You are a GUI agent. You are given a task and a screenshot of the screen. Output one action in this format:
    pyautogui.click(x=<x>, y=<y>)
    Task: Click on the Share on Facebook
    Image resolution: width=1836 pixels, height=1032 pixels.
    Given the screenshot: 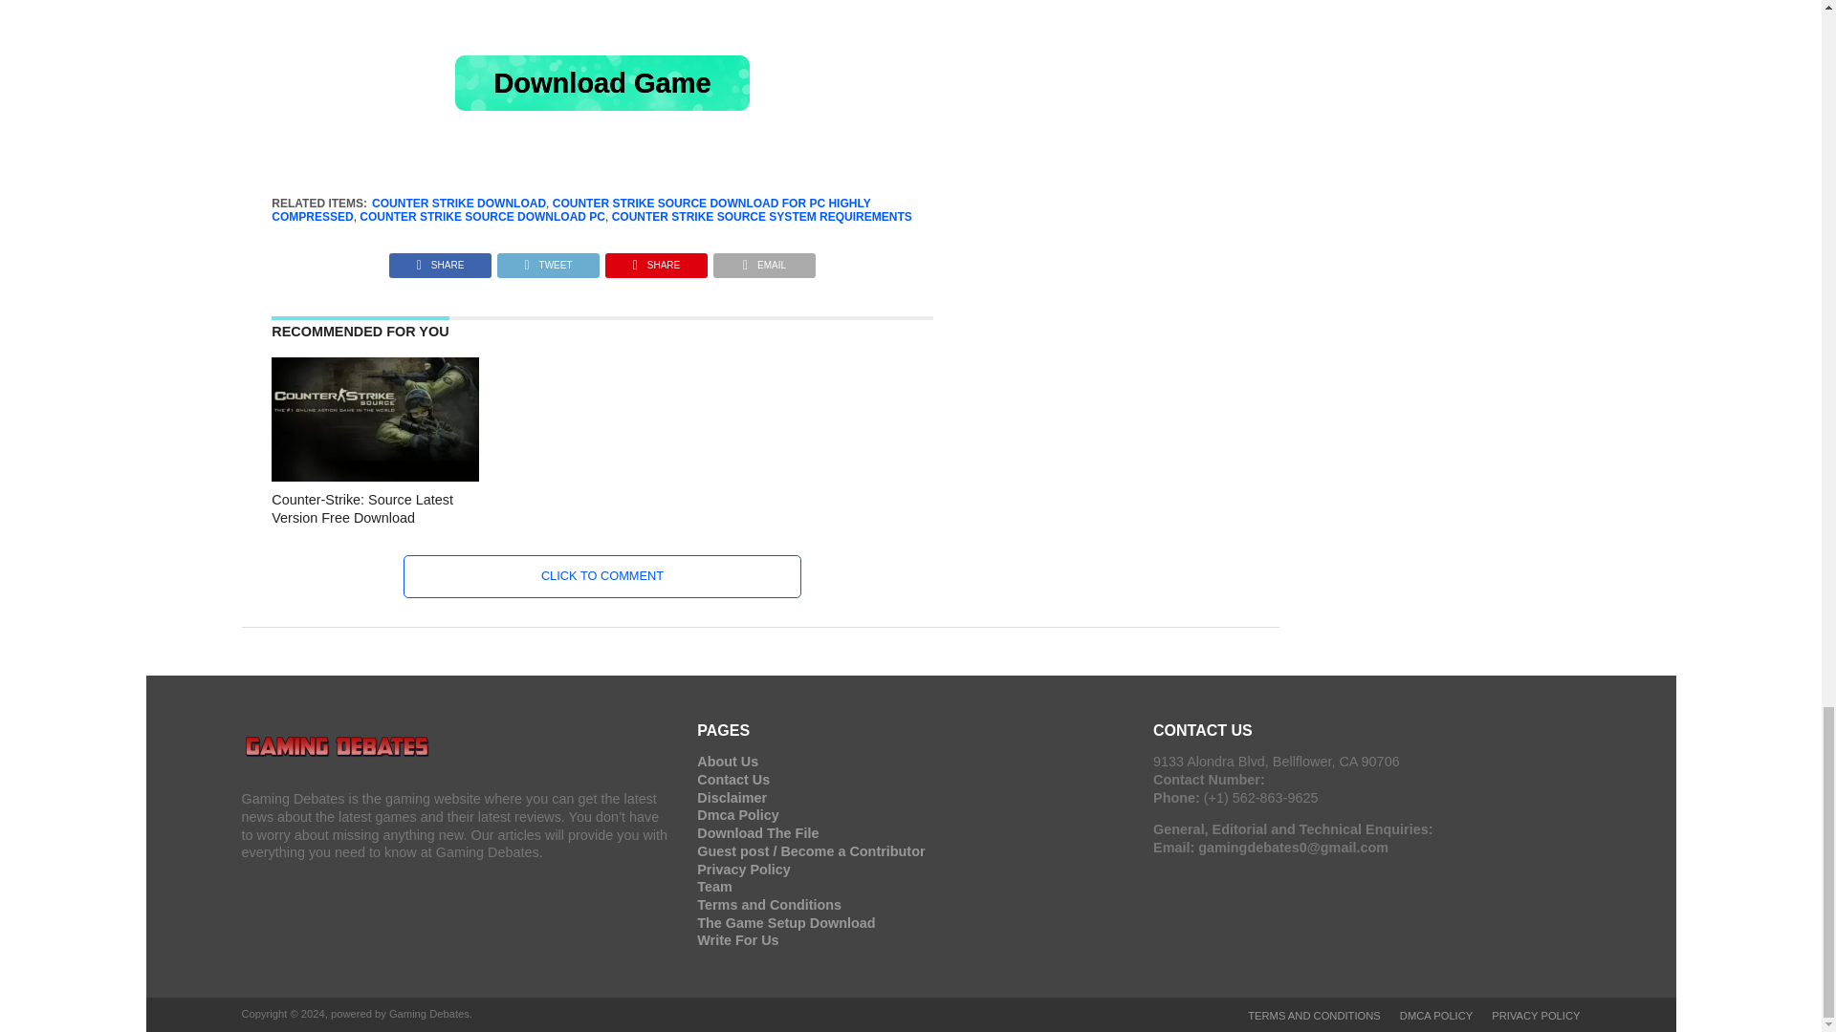 What is the action you would take?
    pyautogui.click(x=440, y=260)
    